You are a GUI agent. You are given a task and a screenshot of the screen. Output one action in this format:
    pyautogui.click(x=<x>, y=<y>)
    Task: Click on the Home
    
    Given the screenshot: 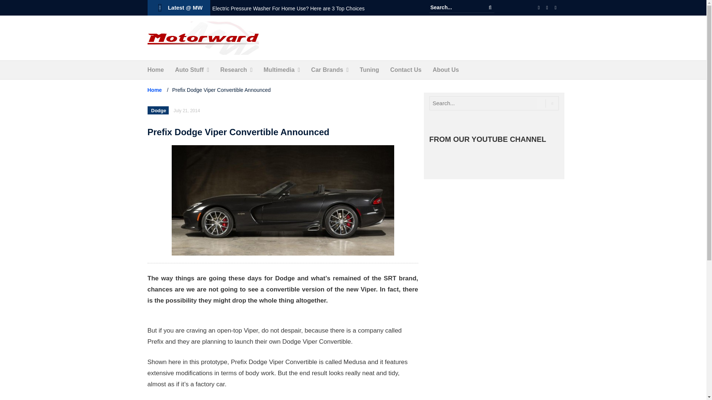 What is the action you would take?
    pyautogui.click(x=155, y=70)
    